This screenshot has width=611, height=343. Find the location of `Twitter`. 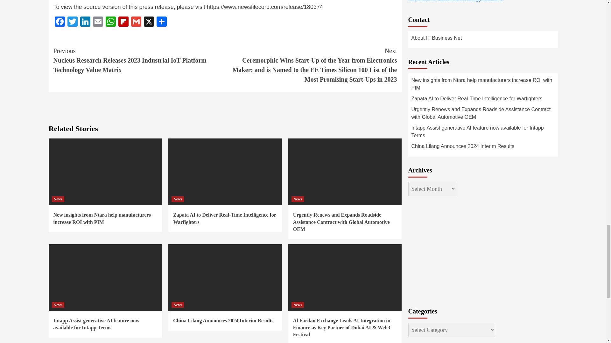

Twitter is located at coordinates (72, 22).